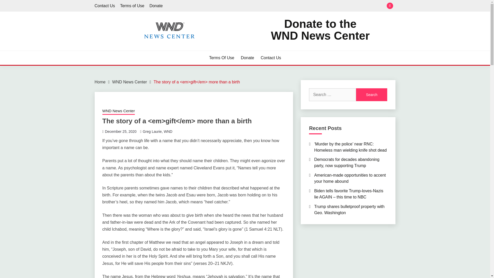 Image resolution: width=494 pixels, height=278 pixels. I want to click on WND News Center, so click(129, 82).